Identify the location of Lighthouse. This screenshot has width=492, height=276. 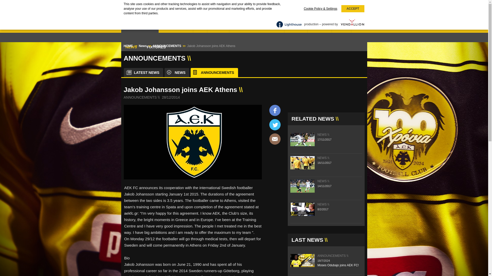
(289, 24).